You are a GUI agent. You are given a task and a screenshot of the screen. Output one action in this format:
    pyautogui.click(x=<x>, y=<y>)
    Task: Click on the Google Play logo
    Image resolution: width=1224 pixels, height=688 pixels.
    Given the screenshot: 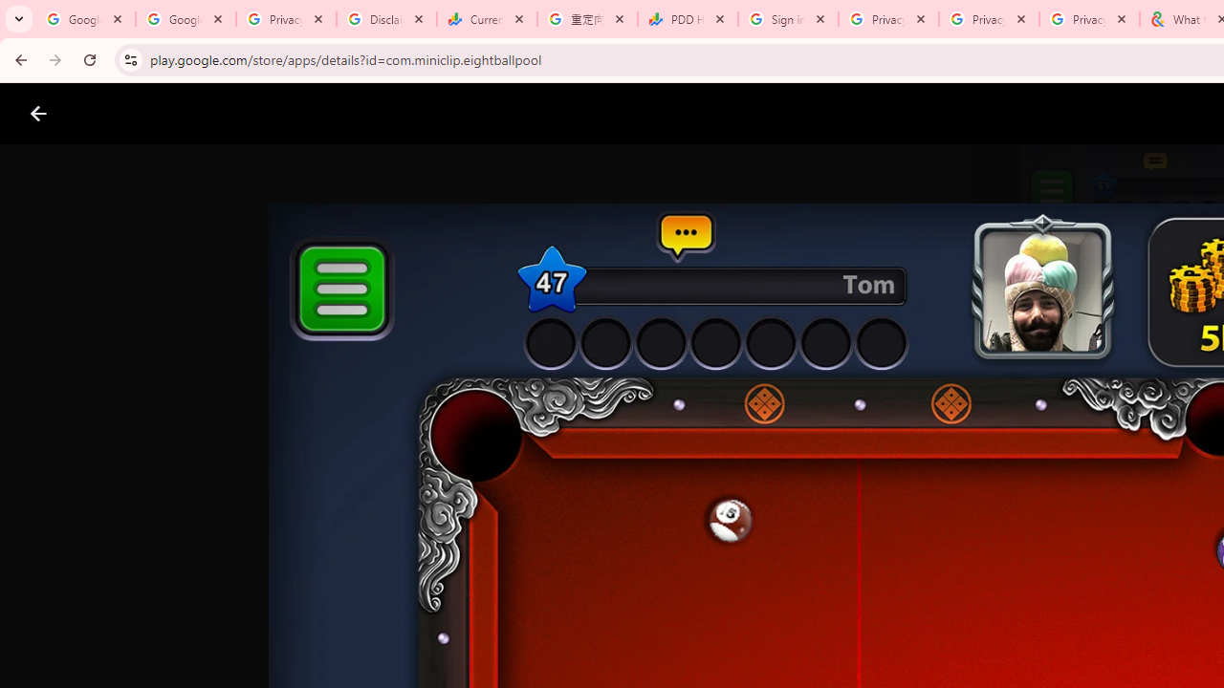 What is the action you would take?
    pyautogui.click(x=107, y=114)
    